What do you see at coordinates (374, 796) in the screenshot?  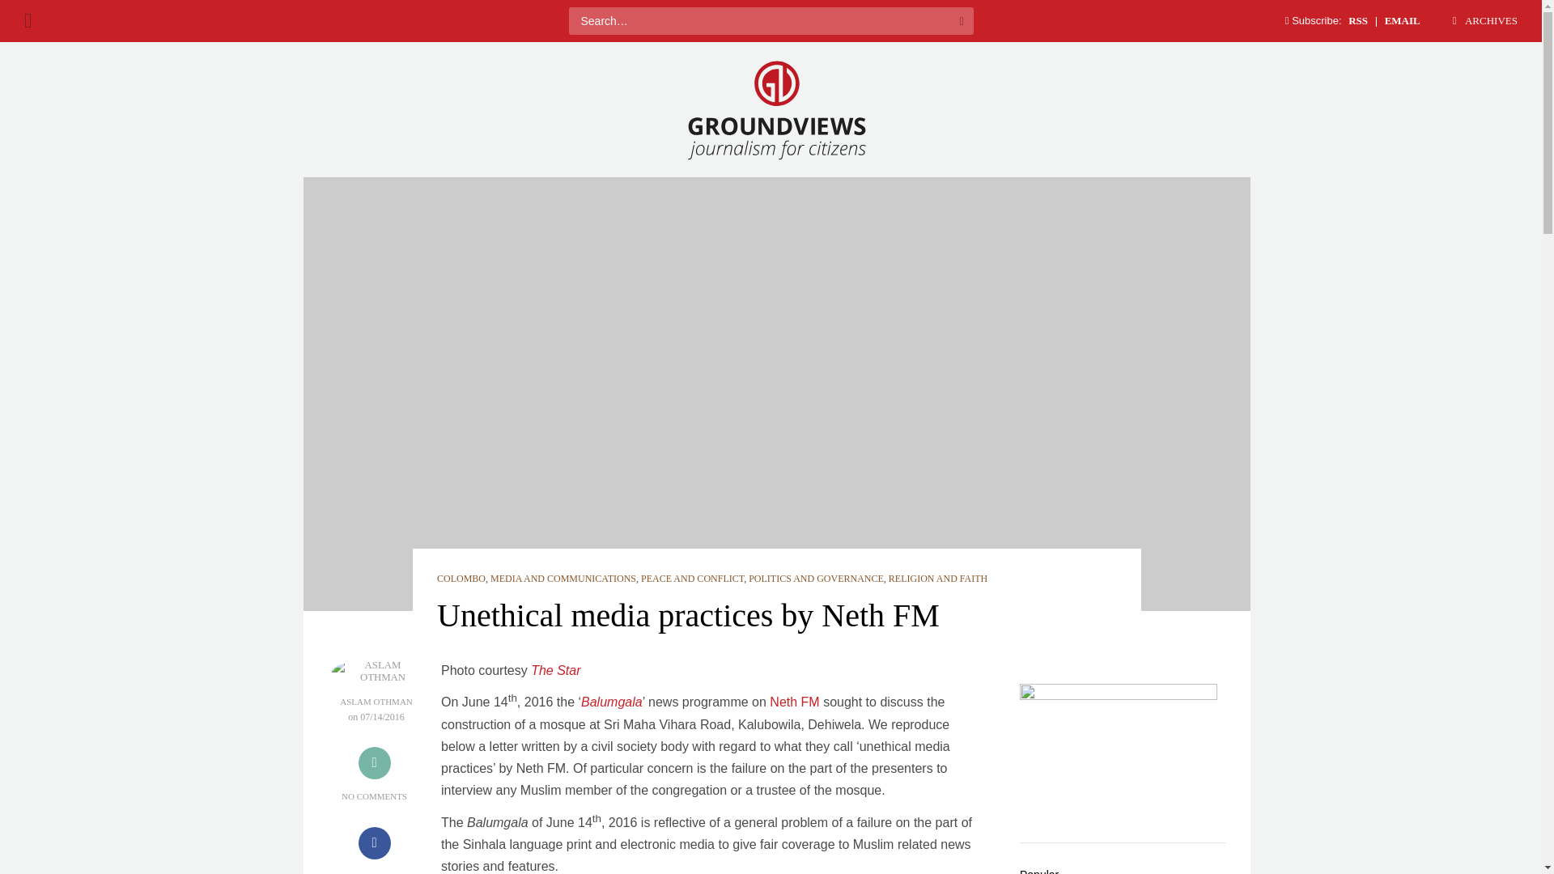 I see `NO COMMENTS` at bounding box center [374, 796].